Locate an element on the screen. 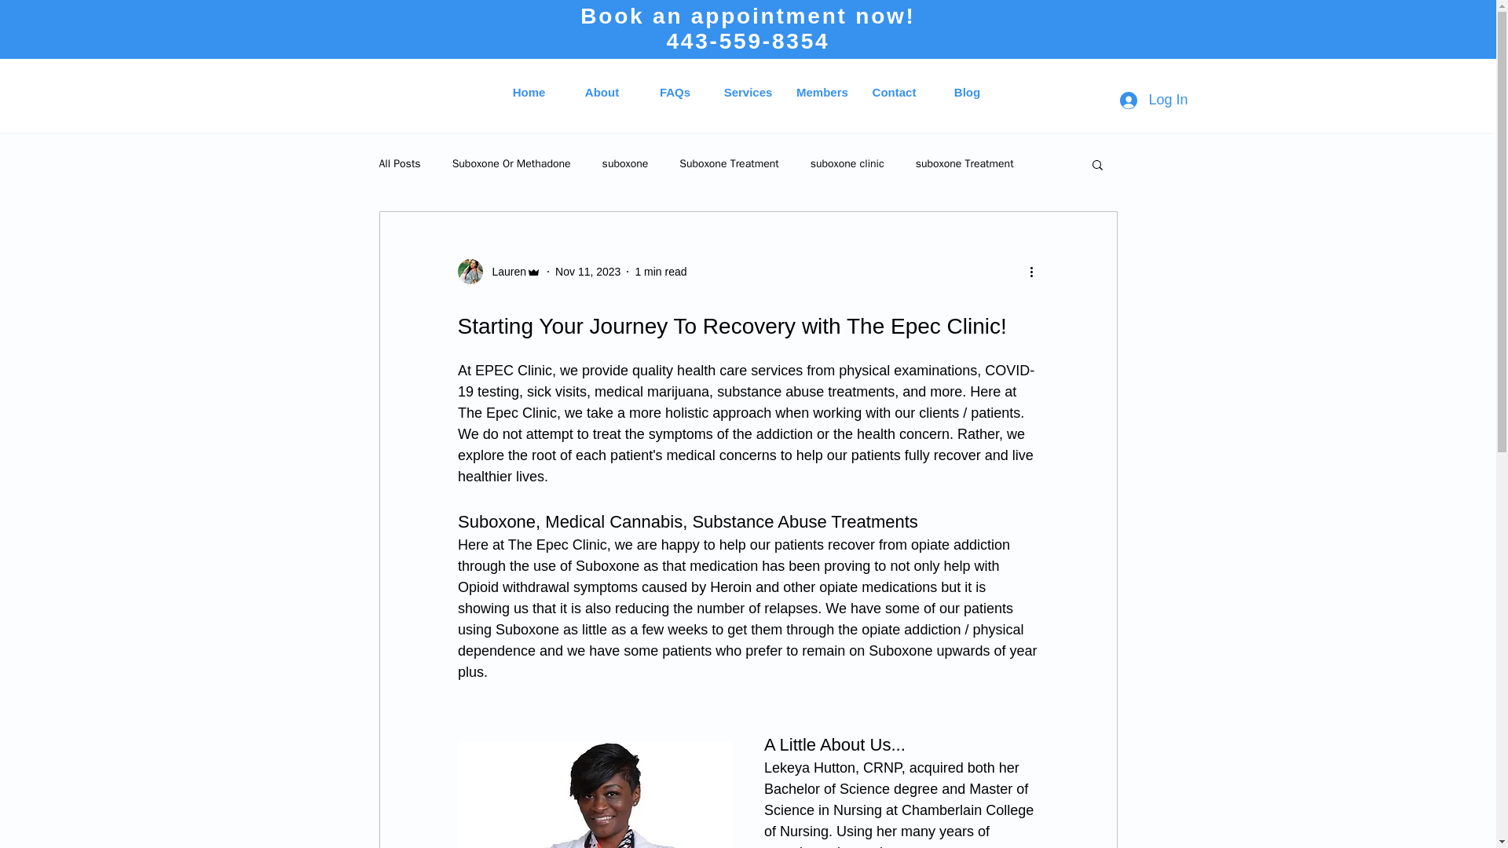  Nov 11, 2023 is located at coordinates (587, 272).